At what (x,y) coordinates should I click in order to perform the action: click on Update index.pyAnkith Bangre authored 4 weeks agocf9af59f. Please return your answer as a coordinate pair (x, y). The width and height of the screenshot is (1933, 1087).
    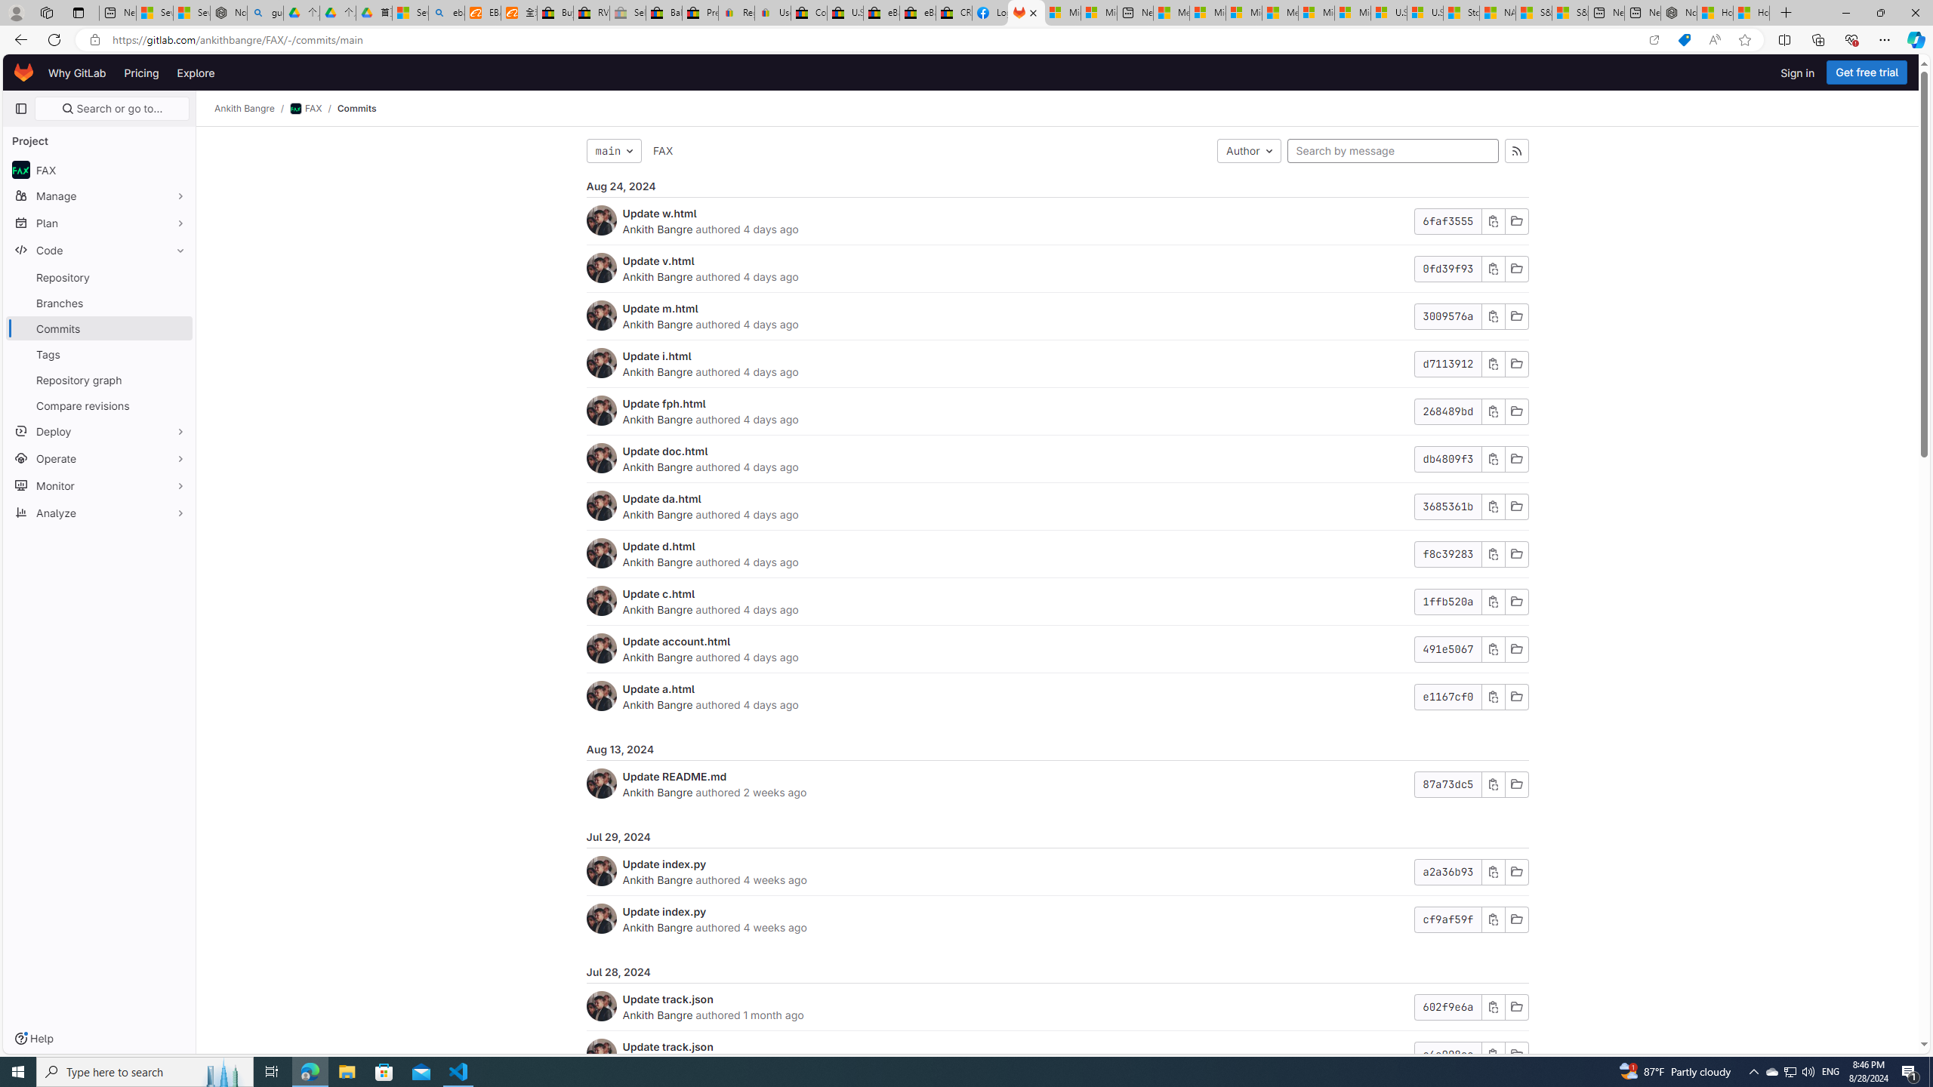
    Looking at the image, I should click on (1057, 919).